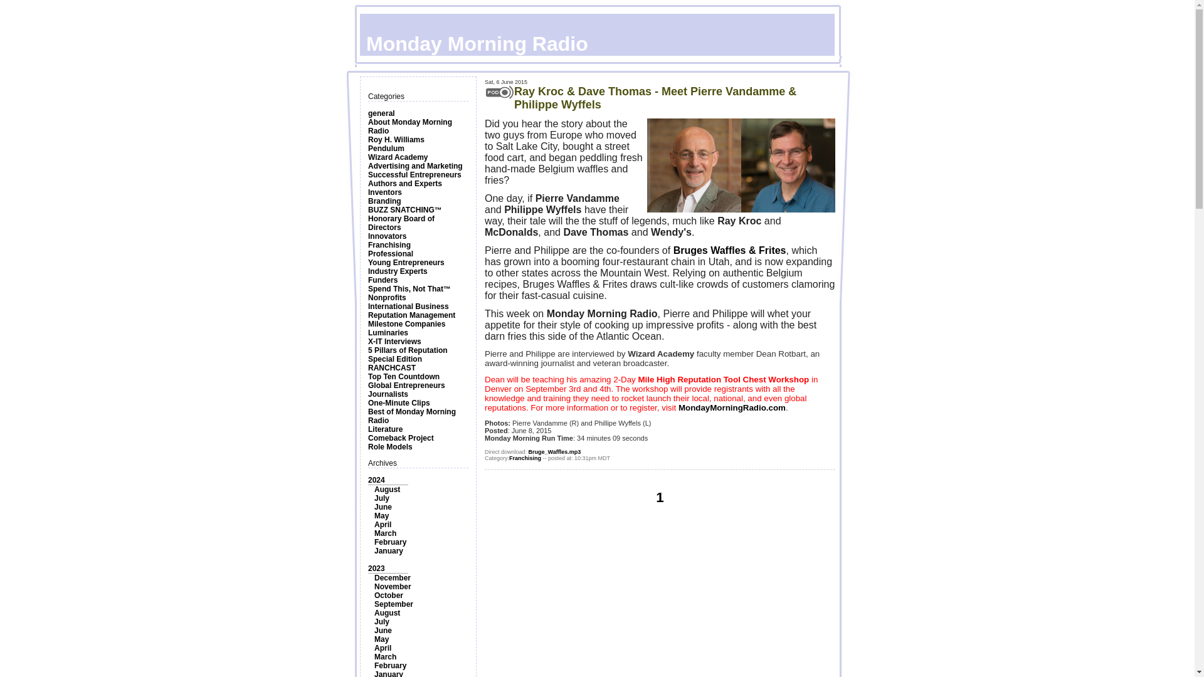  What do you see at coordinates (396, 140) in the screenshot?
I see `Roy H. Williams` at bounding box center [396, 140].